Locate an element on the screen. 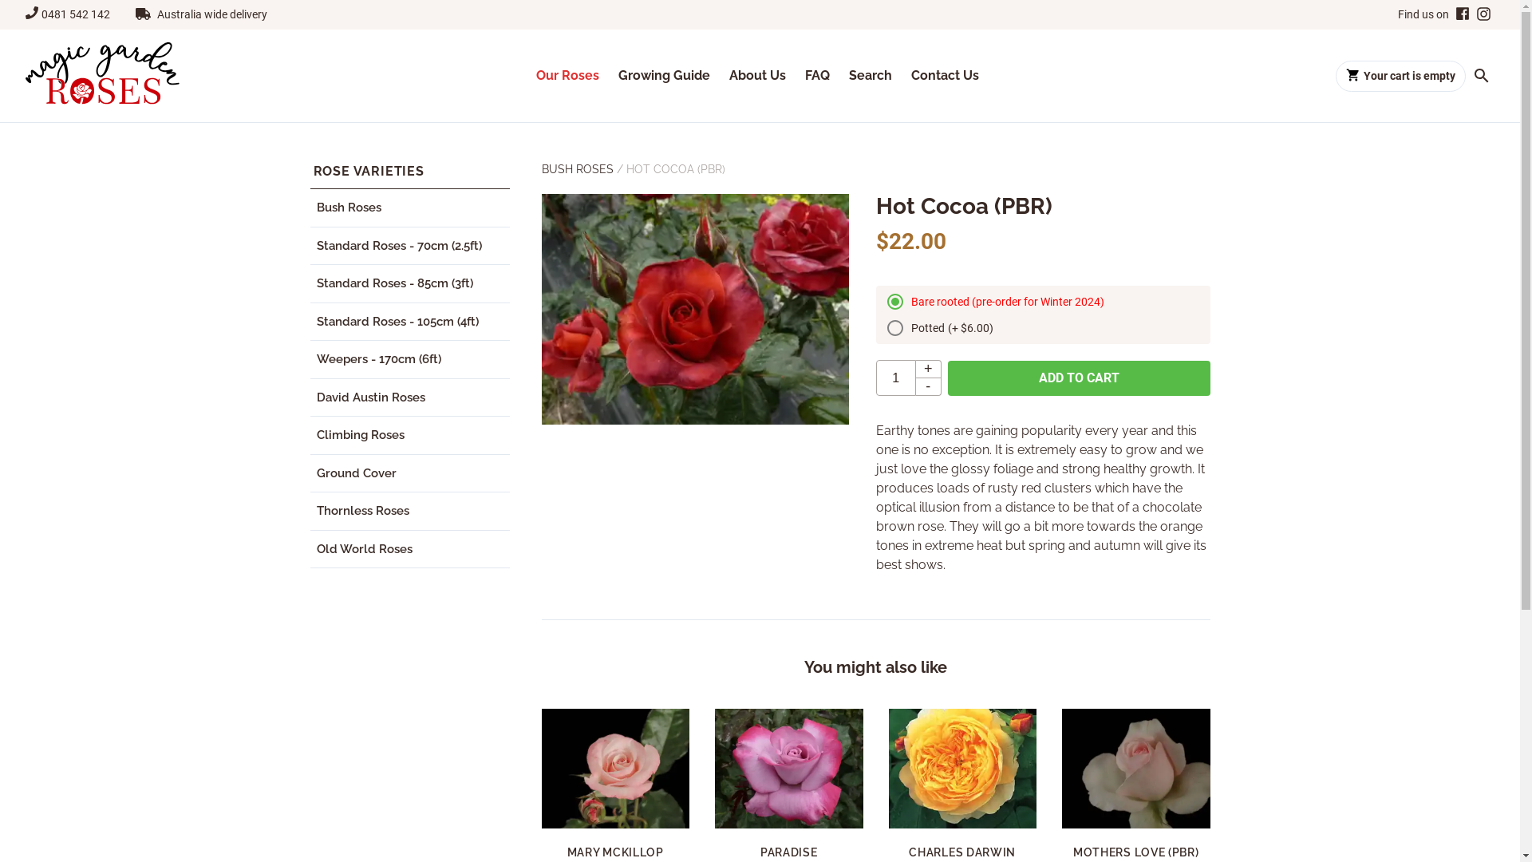 The height and width of the screenshot is (862, 1532). 0481 542 142 is located at coordinates (76, 14).